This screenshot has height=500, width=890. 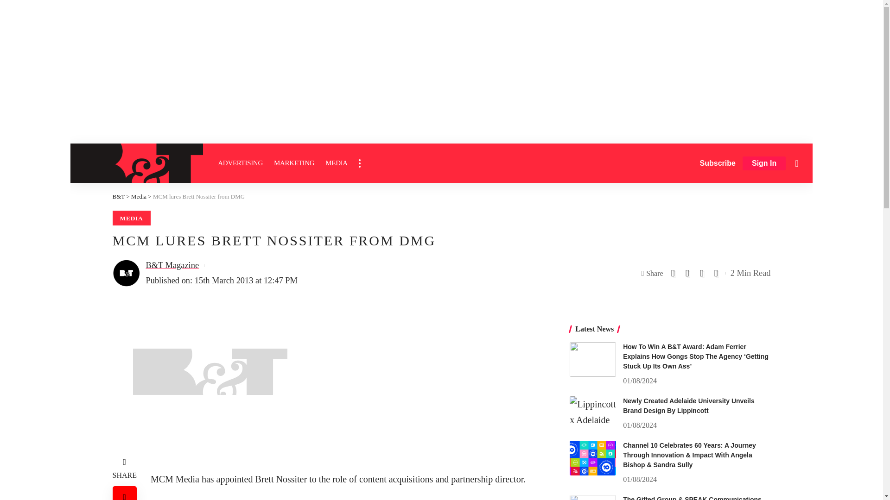 I want to click on ADVERTISING, so click(x=240, y=163).